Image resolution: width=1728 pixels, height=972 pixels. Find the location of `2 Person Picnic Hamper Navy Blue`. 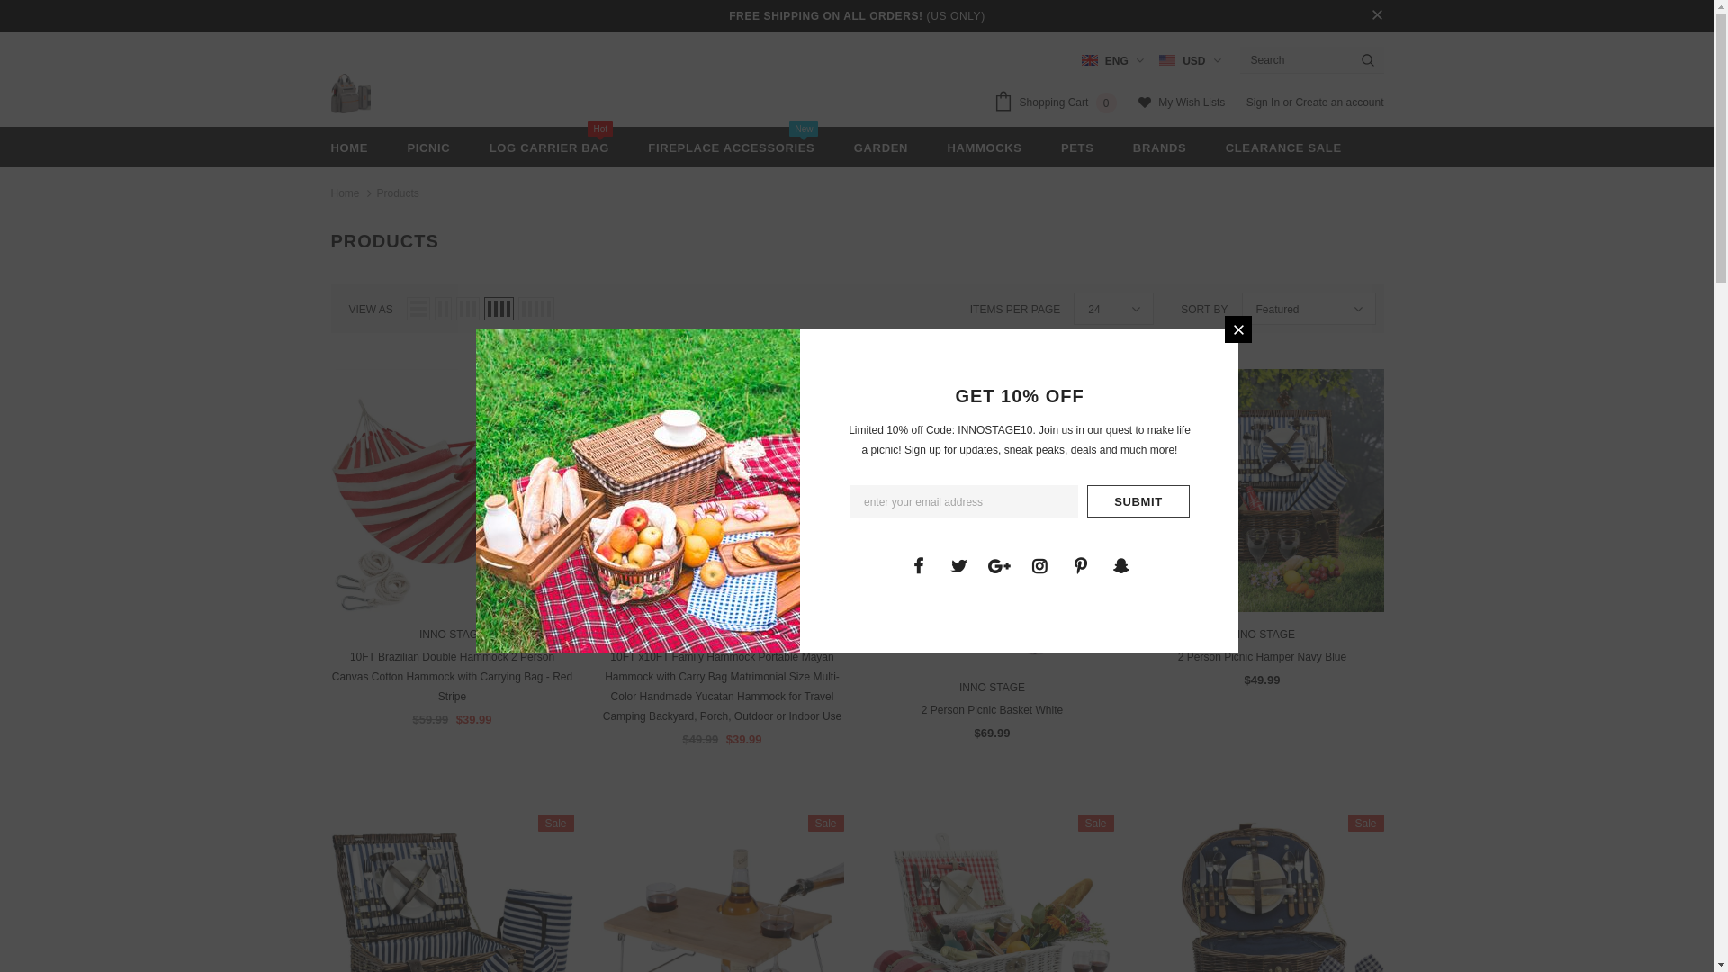

2 Person Picnic Hamper Navy Blue is located at coordinates (1263, 657).